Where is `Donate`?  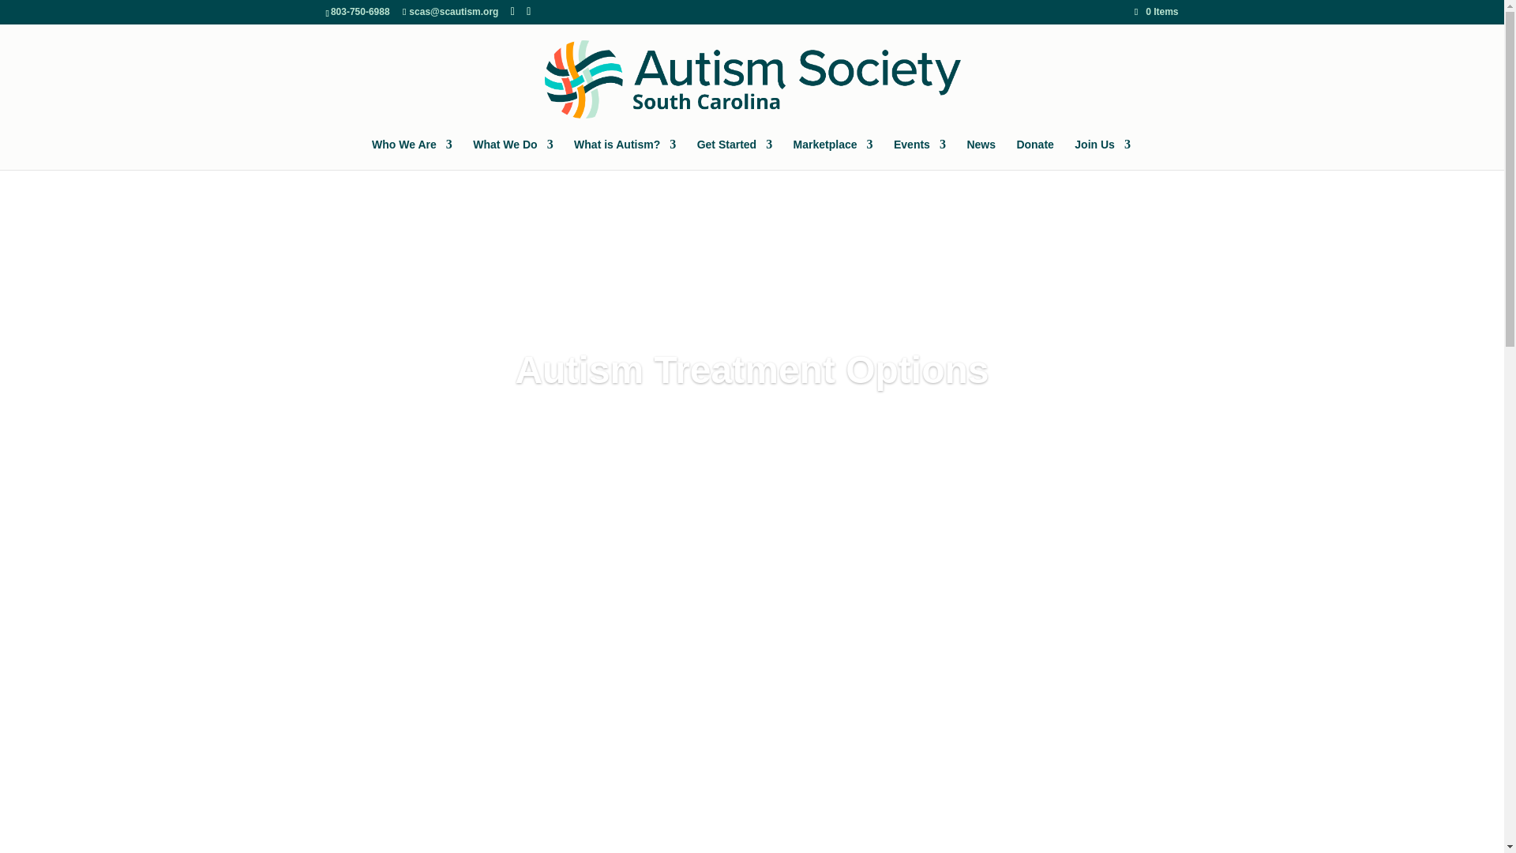
Donate is located at coordinates (1034, 154).